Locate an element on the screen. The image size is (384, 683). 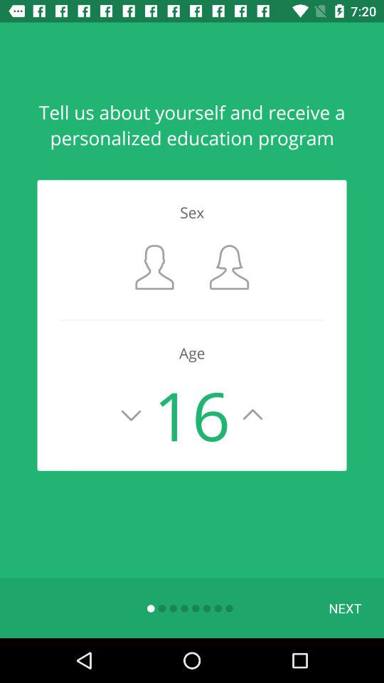
increase age is located at coordinates (253, 415).